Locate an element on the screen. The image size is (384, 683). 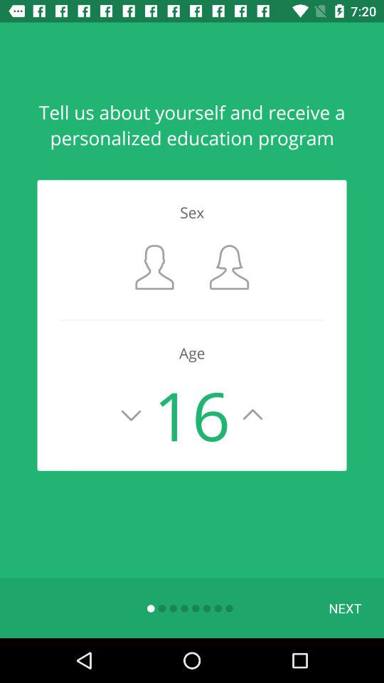
increase age is located at coordinates (253, 415).